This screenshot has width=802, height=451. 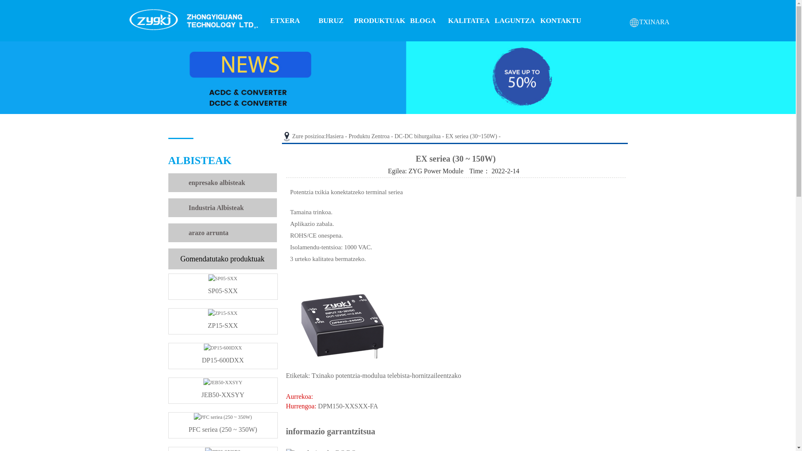 I want to click on LAGUNTZA, so click(x=515, y=21).